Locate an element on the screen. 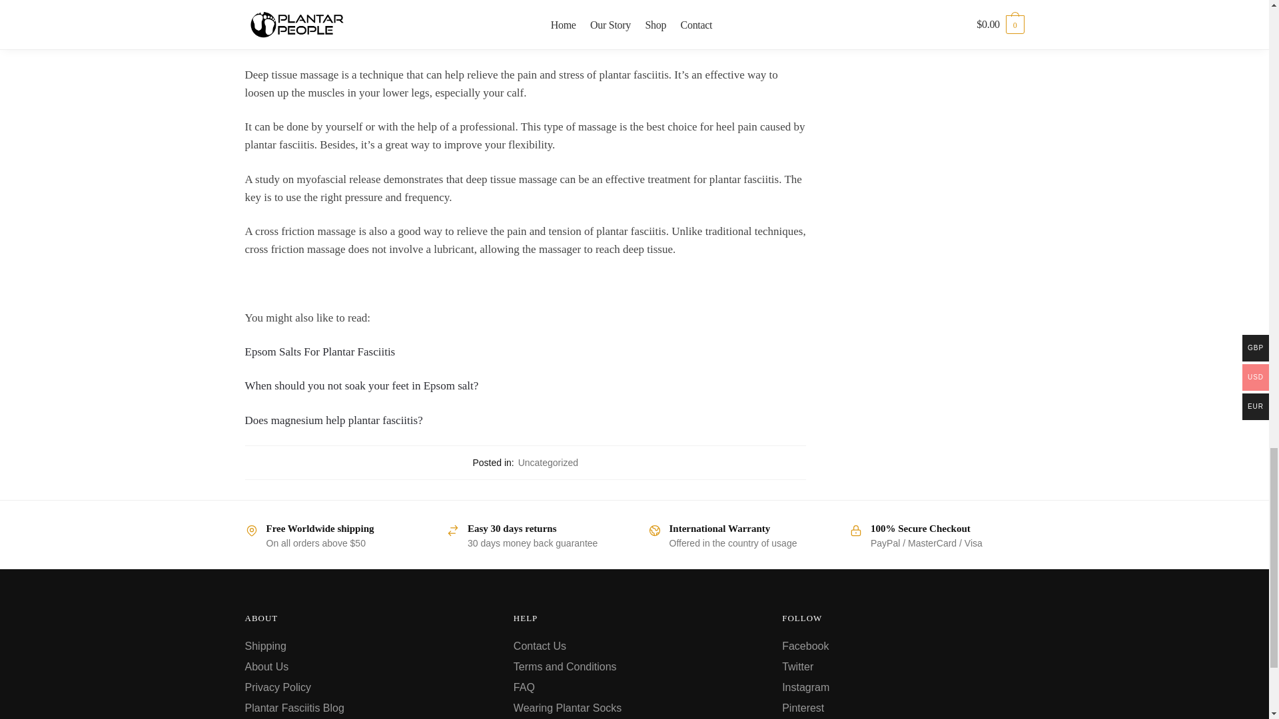 The image size is (1279, 719). Privacy Policy is located at coordinates (278, 687).